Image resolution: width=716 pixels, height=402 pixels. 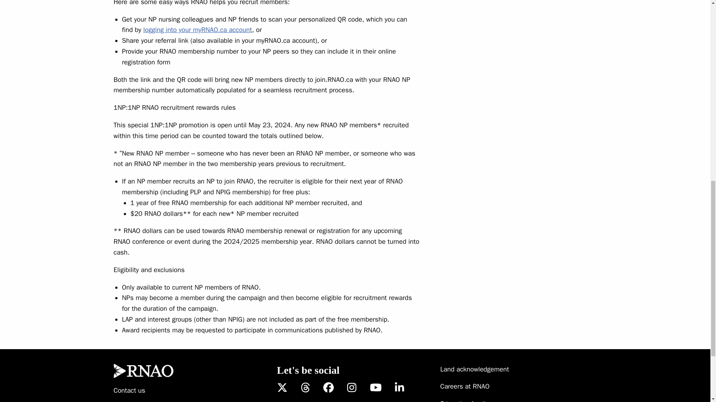 I want to click on RNAO Facebook page, so click(x=328, y=388).